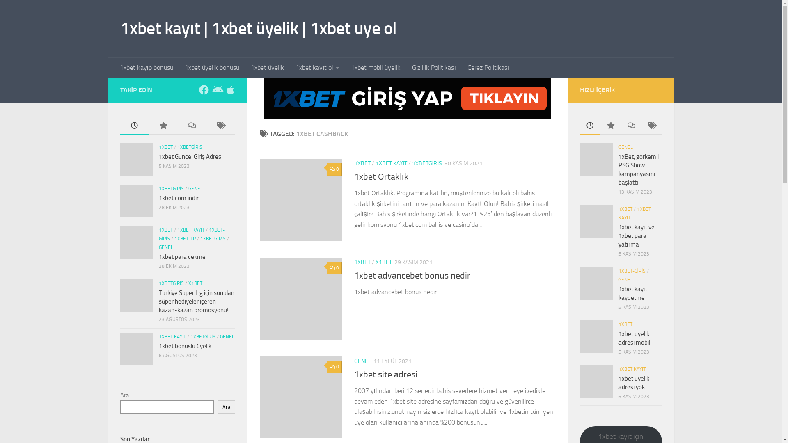 The image size is (788, 443). Describe the element at coordinates (427, 163) in the screenshot. I see `1XBETGIRIS` at that location.